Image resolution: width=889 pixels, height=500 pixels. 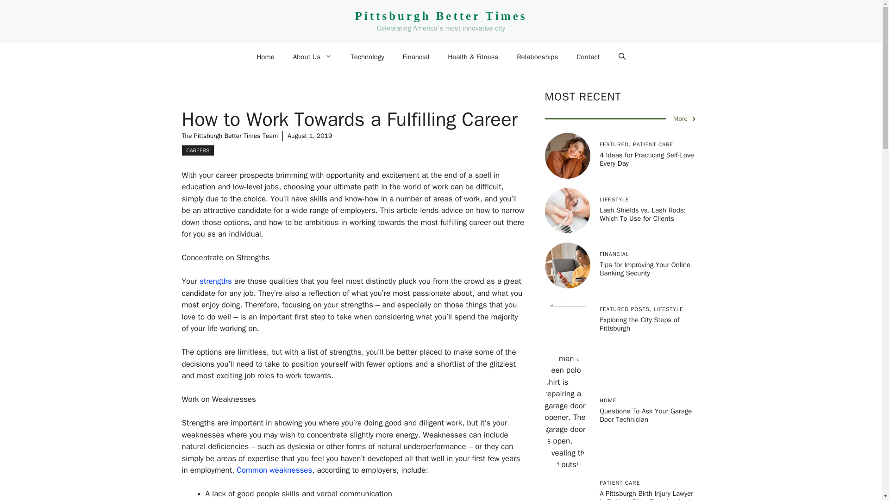 What do you see at coordinates (368, 56) in the screenshot?
I see `Technology` at bounding box center [368, 56].